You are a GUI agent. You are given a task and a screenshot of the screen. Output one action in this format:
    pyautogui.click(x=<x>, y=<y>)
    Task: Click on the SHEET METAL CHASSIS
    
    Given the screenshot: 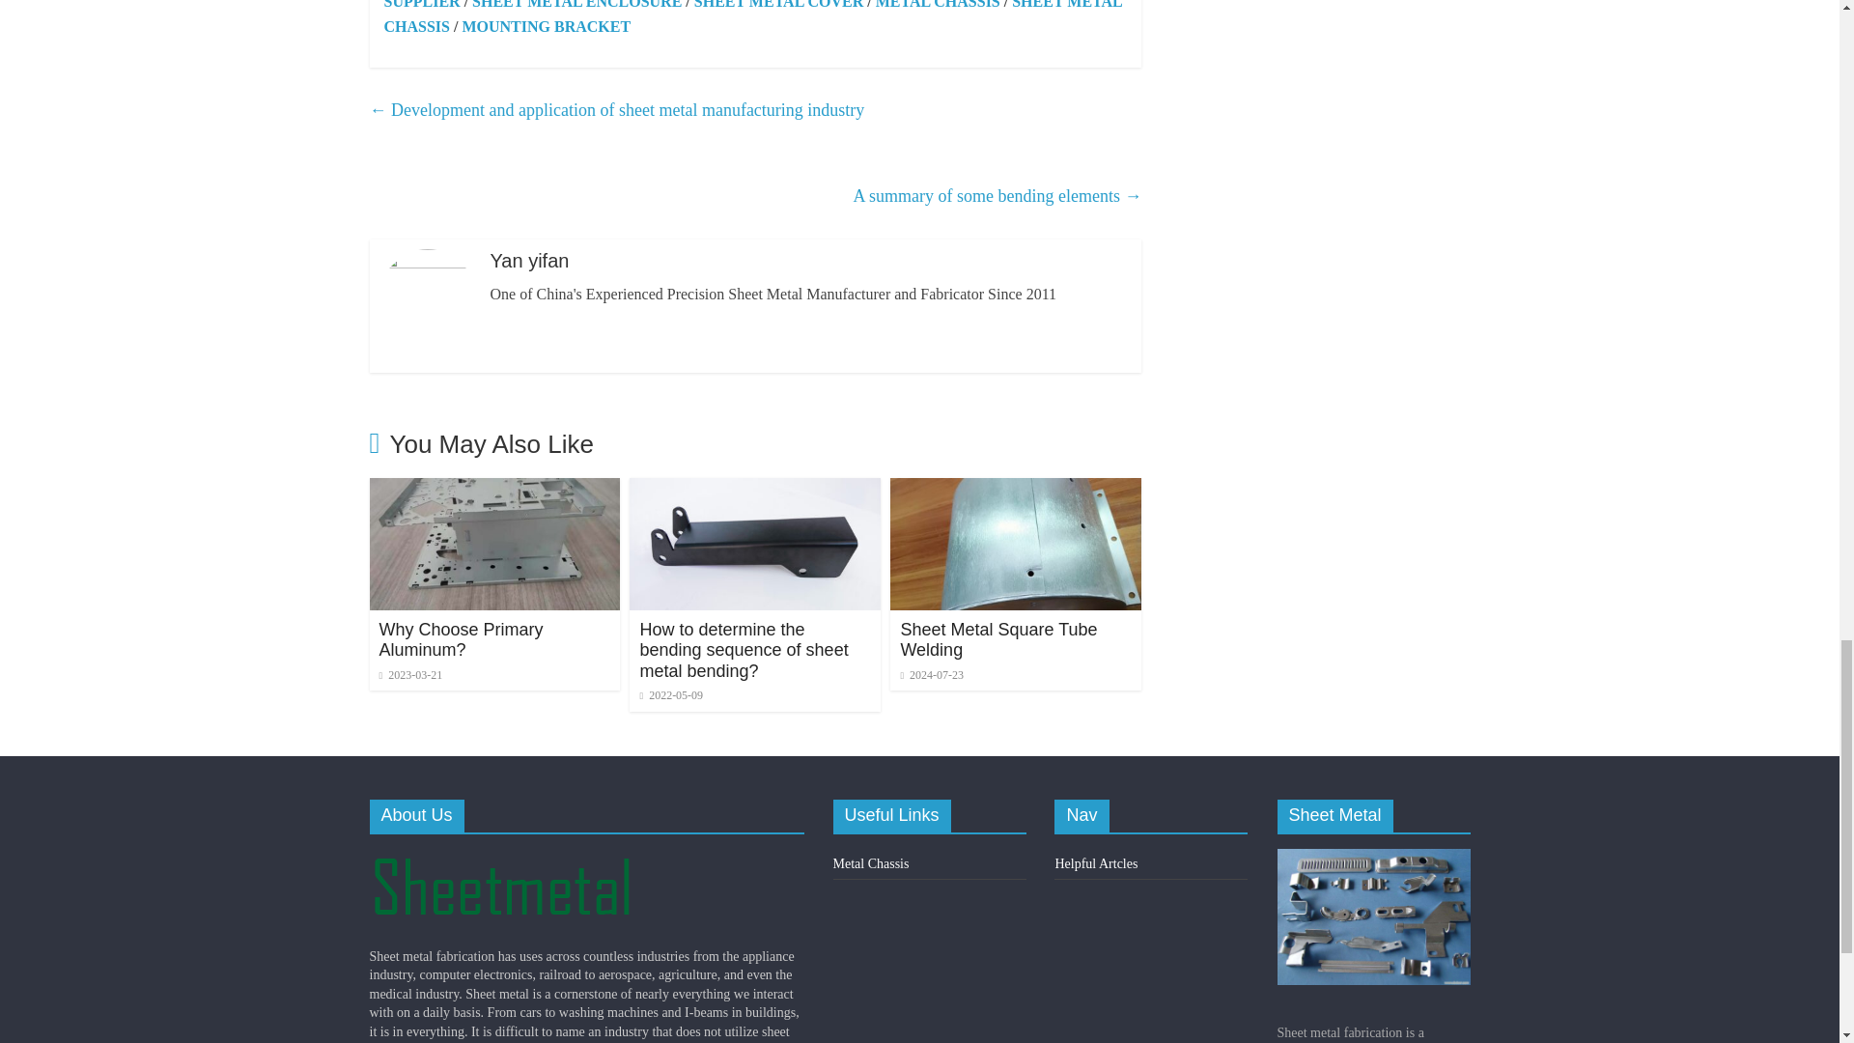 What is the action you would take?
    pyautogui.click(x=752, y=17)
    